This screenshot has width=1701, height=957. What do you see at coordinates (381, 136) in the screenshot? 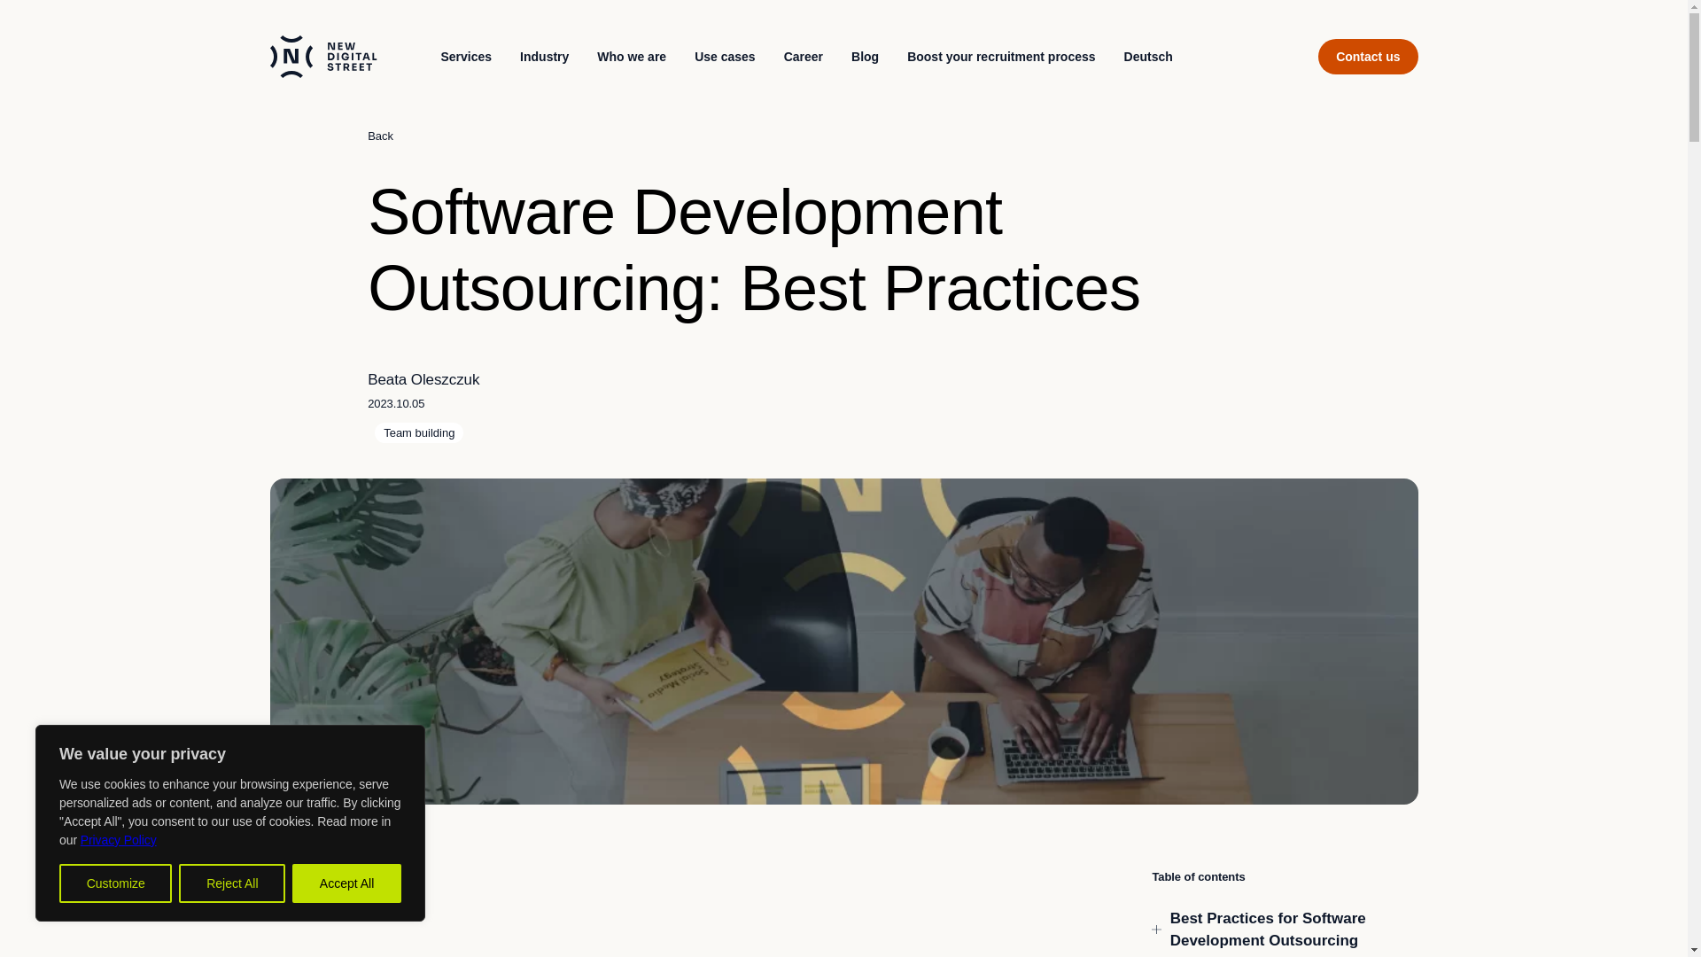
I see `Back` at bounding box center [381, 136].